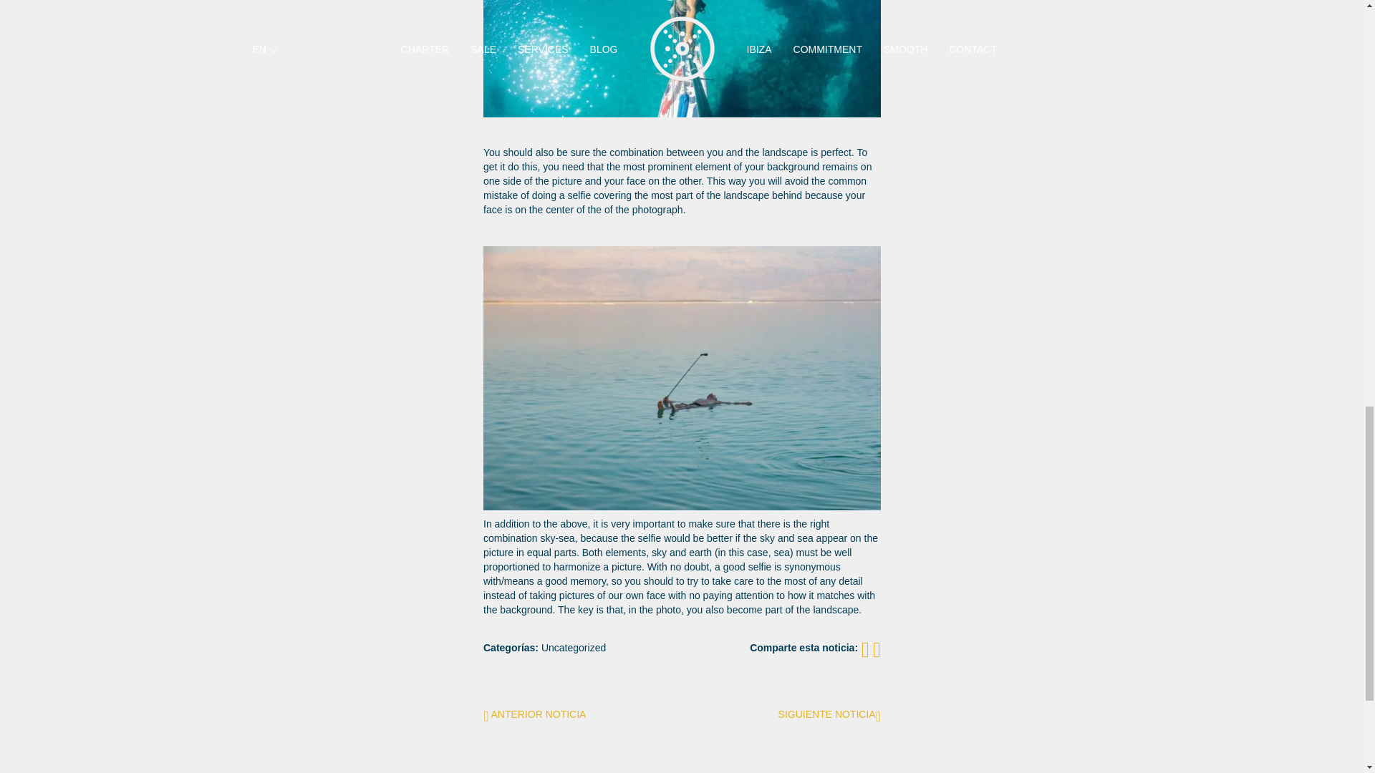 The width and height of the screenshot is (1375, 773). Describe the element at coordinates (829, 714) in the screenshot. I see `SIGUIENTE NOTICIA` at that location.